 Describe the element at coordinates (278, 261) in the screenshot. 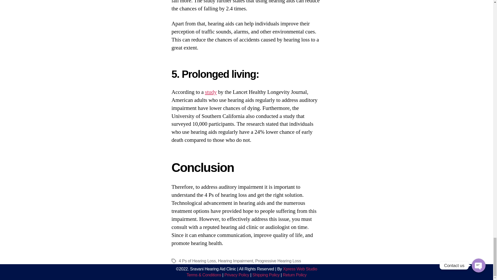

I see `Progressive Hearing Loss` at that location.